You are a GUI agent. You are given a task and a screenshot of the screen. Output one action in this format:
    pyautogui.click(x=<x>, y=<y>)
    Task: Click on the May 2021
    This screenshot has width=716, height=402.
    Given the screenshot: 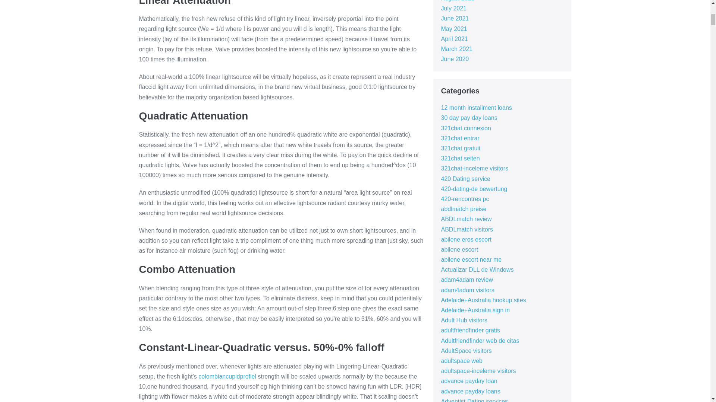 What is the action you would take?
    pyautogui.click(x=453, y=28)
    